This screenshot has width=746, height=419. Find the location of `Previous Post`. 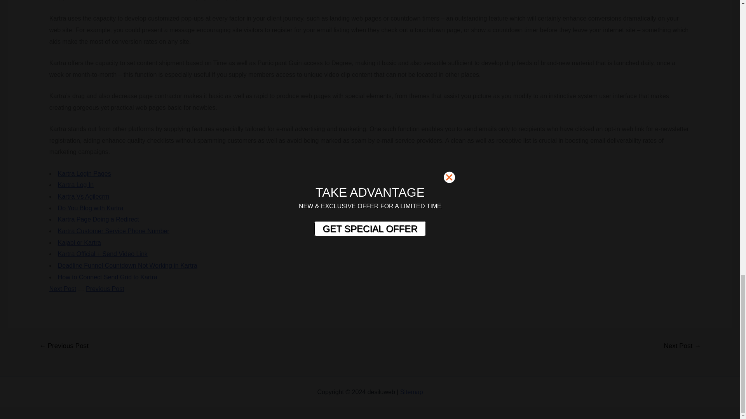

Previous Post is located at coordinates (105, 289).